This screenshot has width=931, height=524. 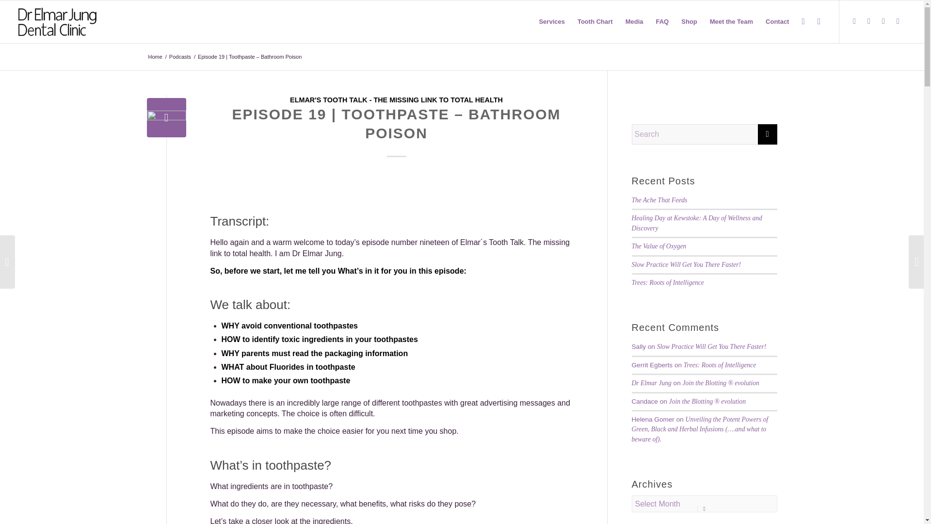 I want to click on Dr-Elmar-Jung-Logo, so click(x=57, y=22).